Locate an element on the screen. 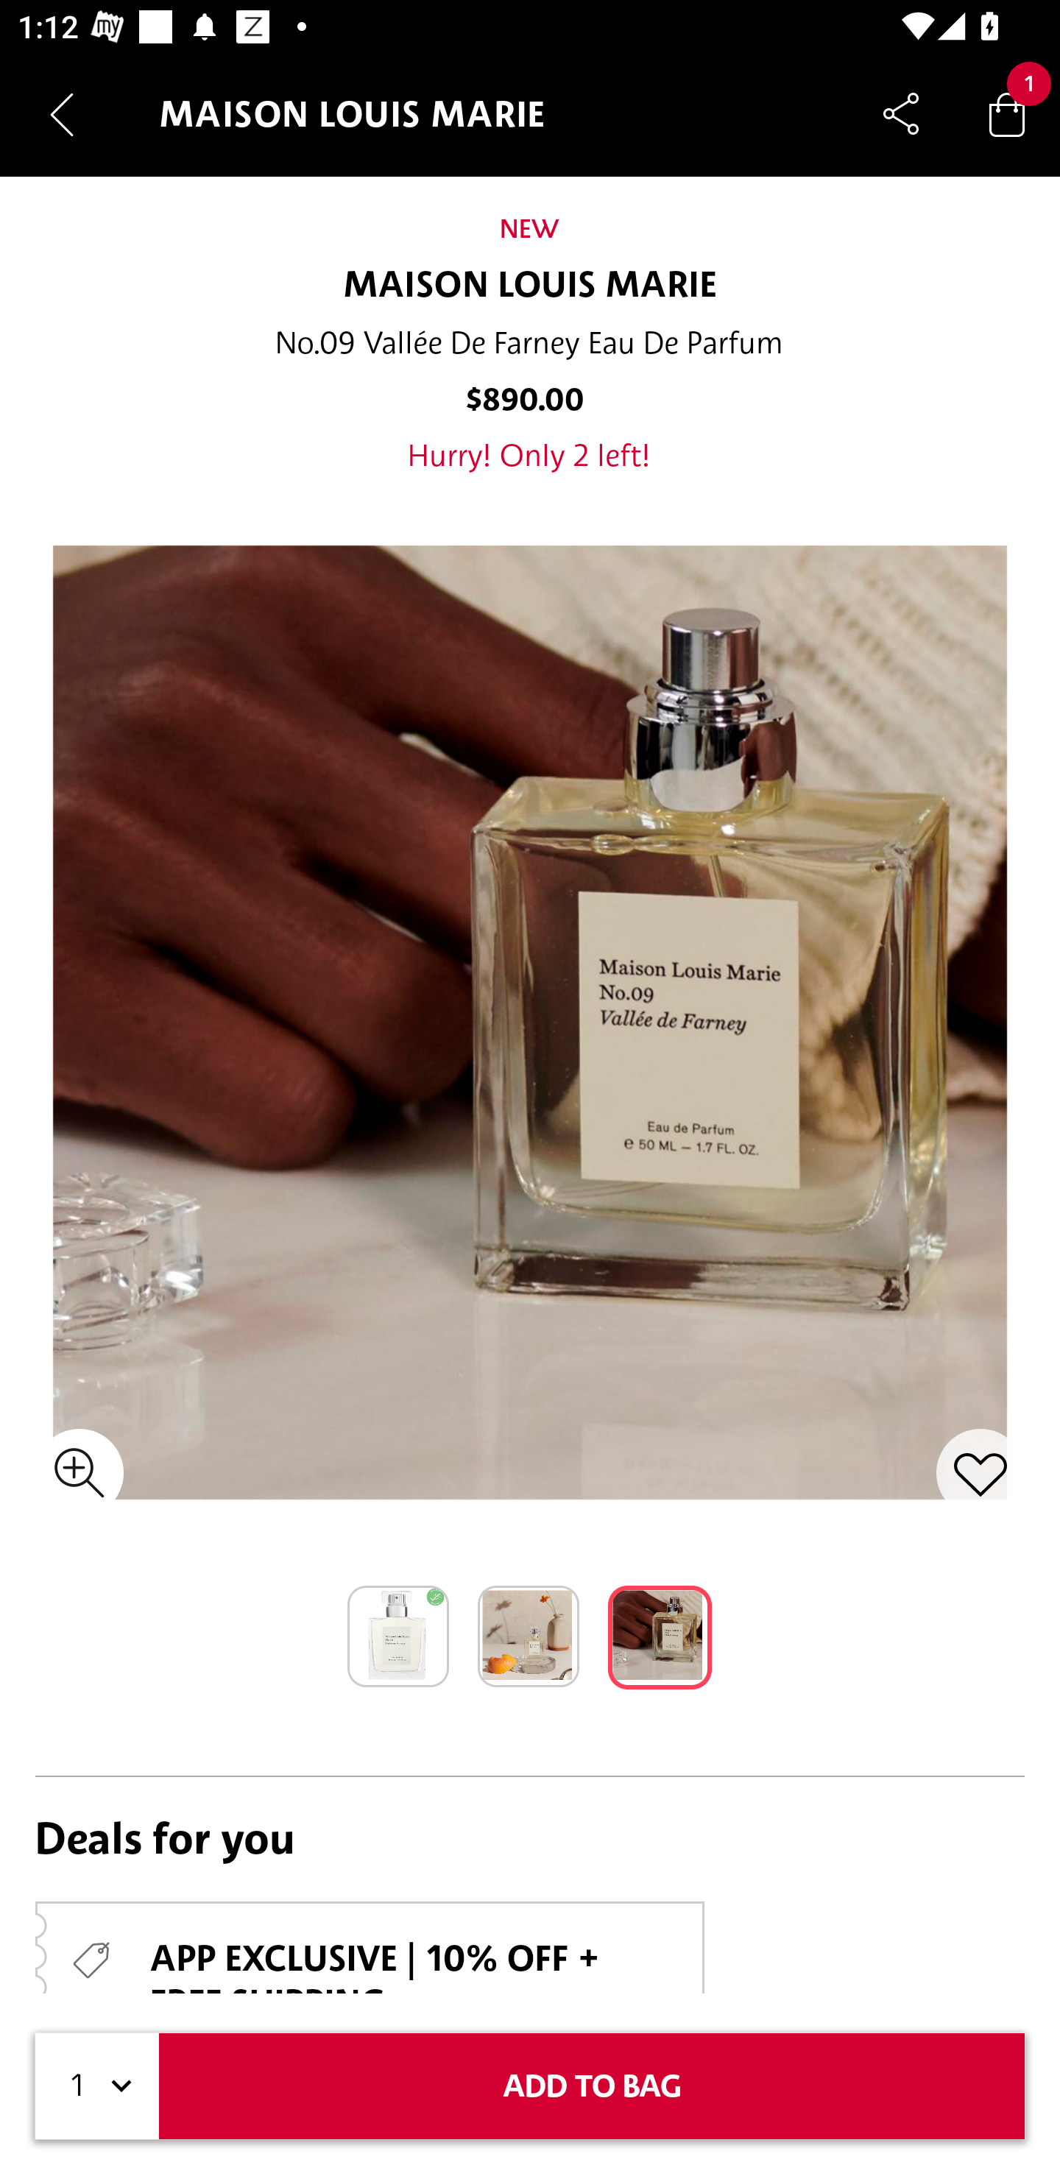  ADD TO BAG is located at coordinates (592, 2086).